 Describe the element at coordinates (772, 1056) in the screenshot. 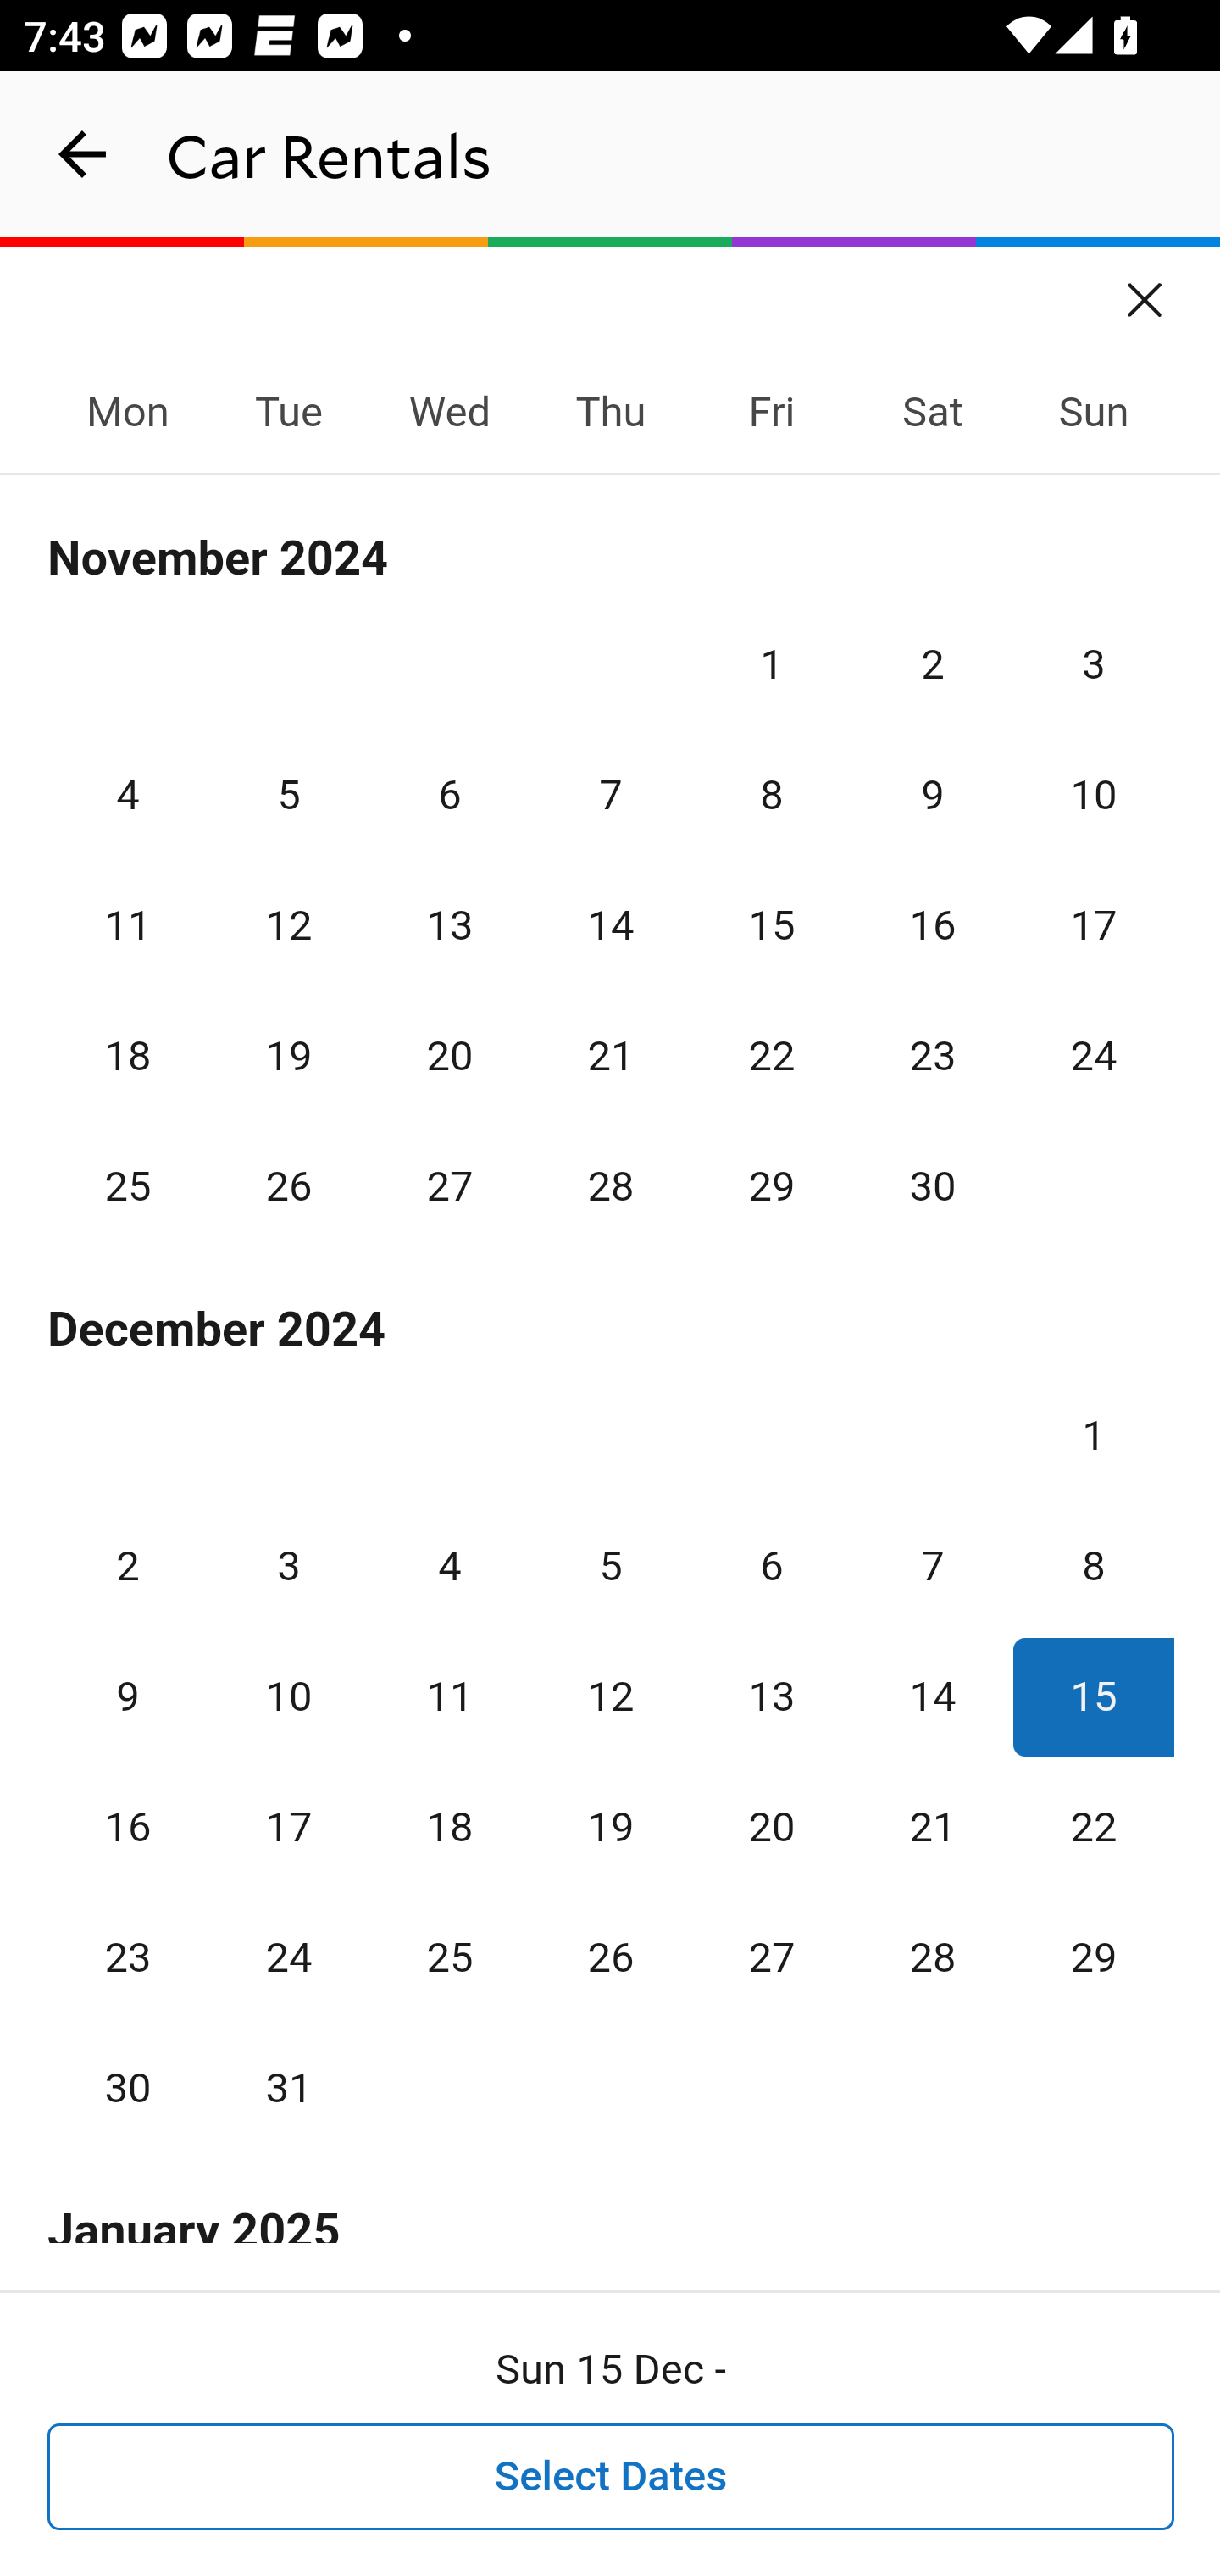

I see `22 November 2024` at that location.